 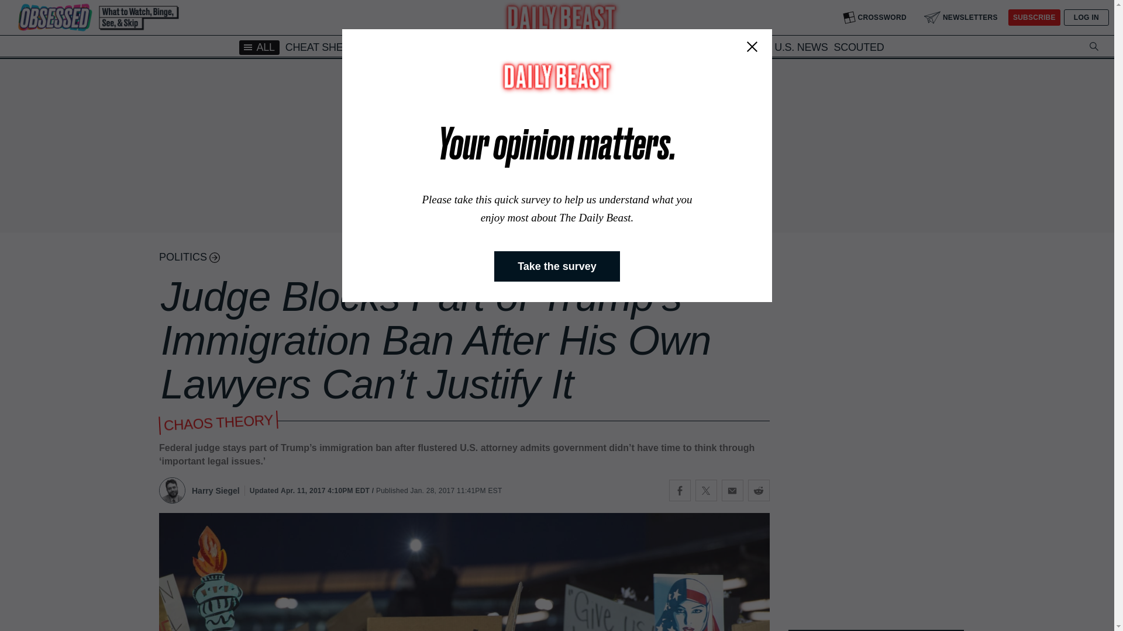 I want to click on LOG IN, so click(x=1086, y=18).